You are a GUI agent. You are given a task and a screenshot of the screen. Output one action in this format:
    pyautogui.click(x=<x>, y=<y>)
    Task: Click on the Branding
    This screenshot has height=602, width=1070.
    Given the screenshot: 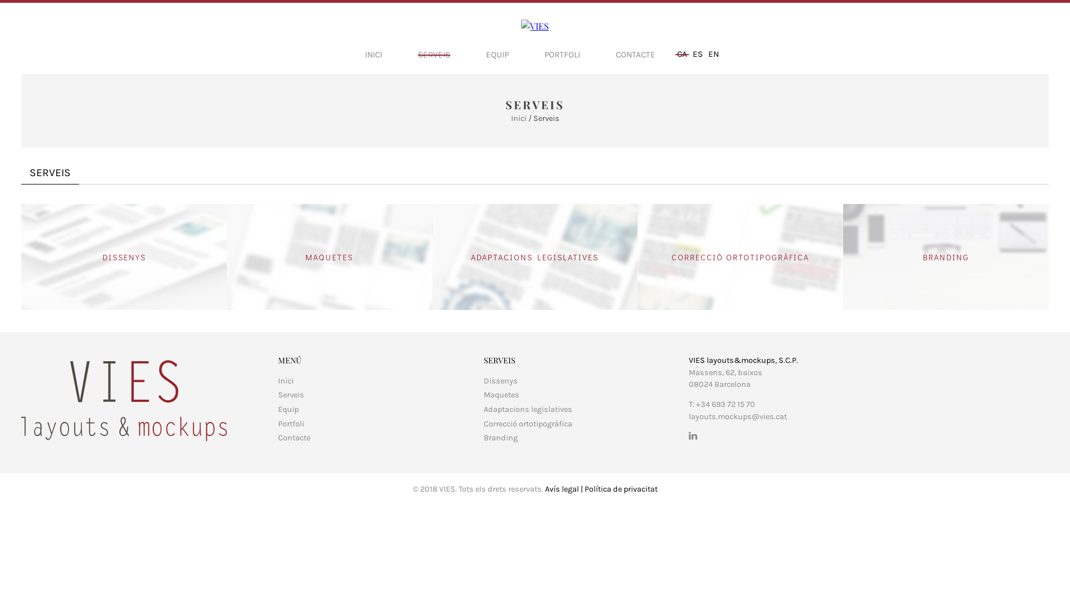 What is the action you would take?
    pyautogui.click(x=500, y=438)
    